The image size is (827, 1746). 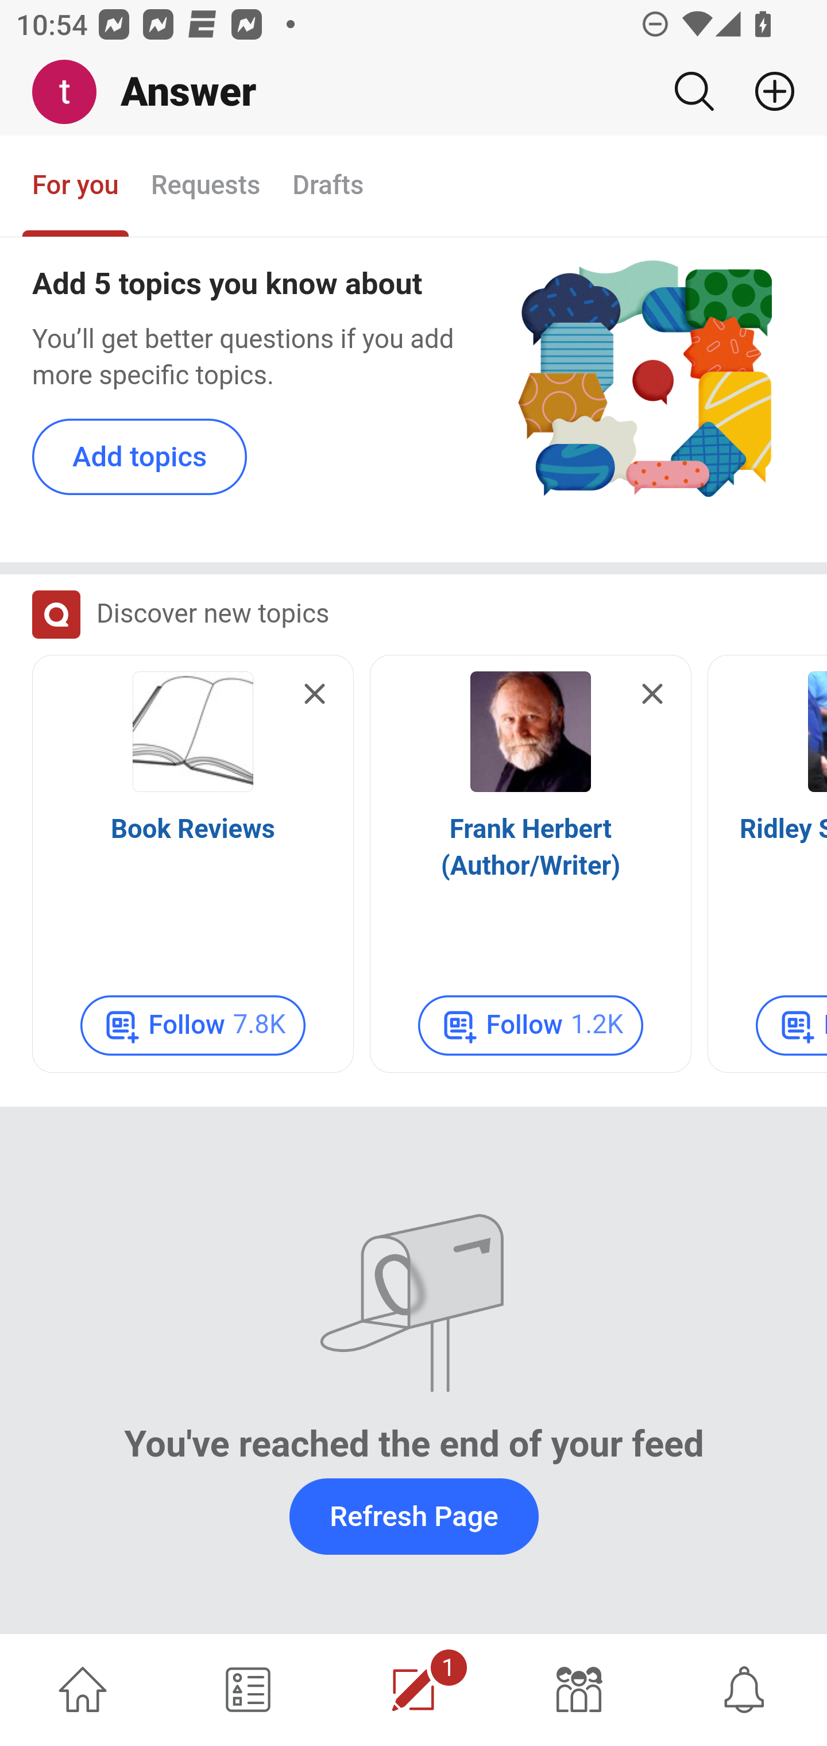 I want to click on Add topics, so click(x=140, y=458).